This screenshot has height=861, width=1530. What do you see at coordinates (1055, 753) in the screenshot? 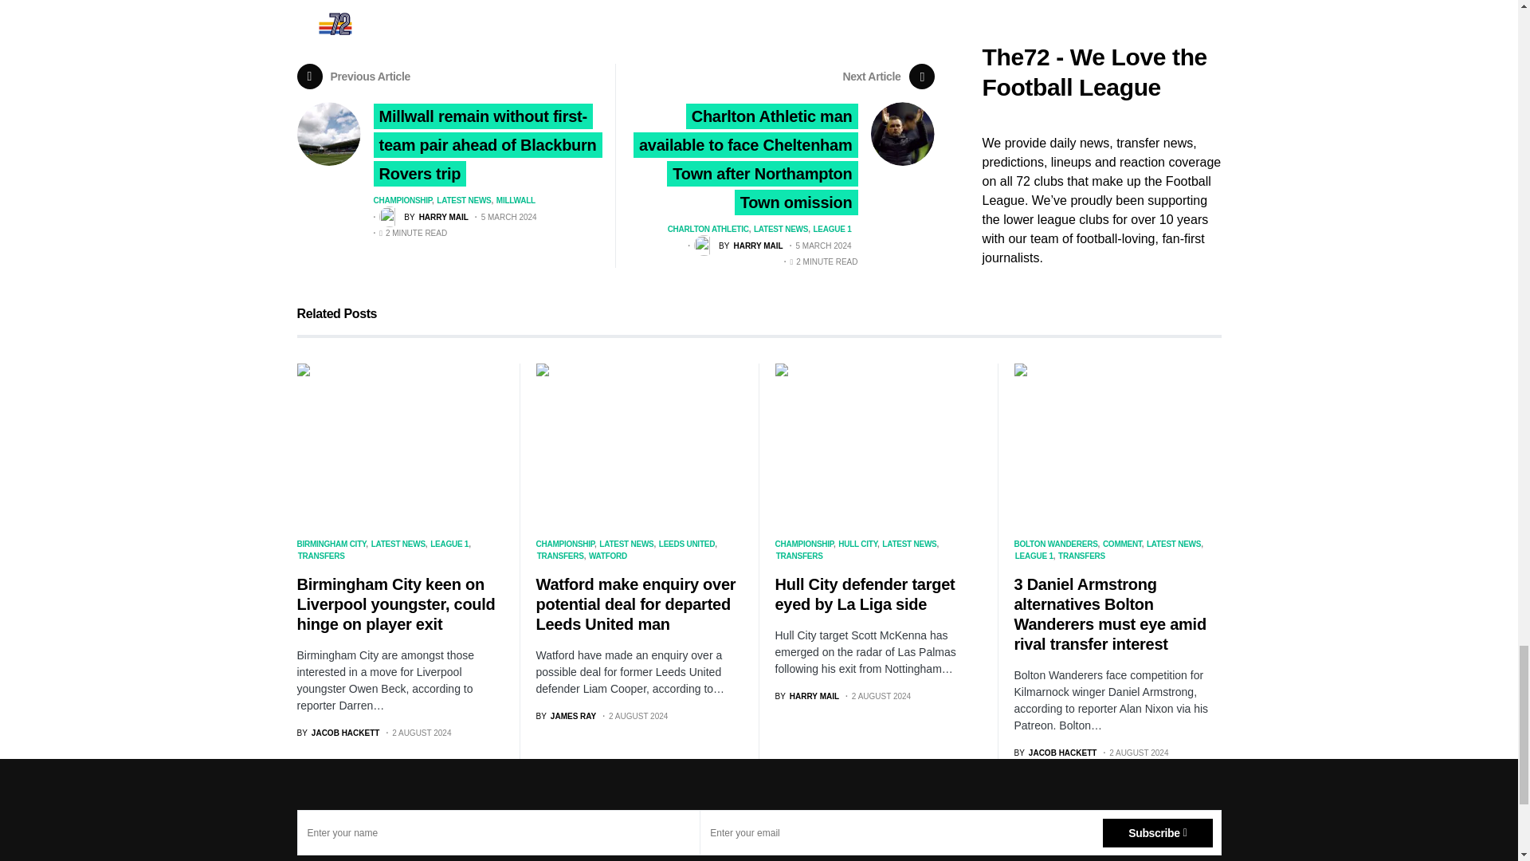
I see `View all posts by Jacob Hackett` at bounding box center [1055, 753].